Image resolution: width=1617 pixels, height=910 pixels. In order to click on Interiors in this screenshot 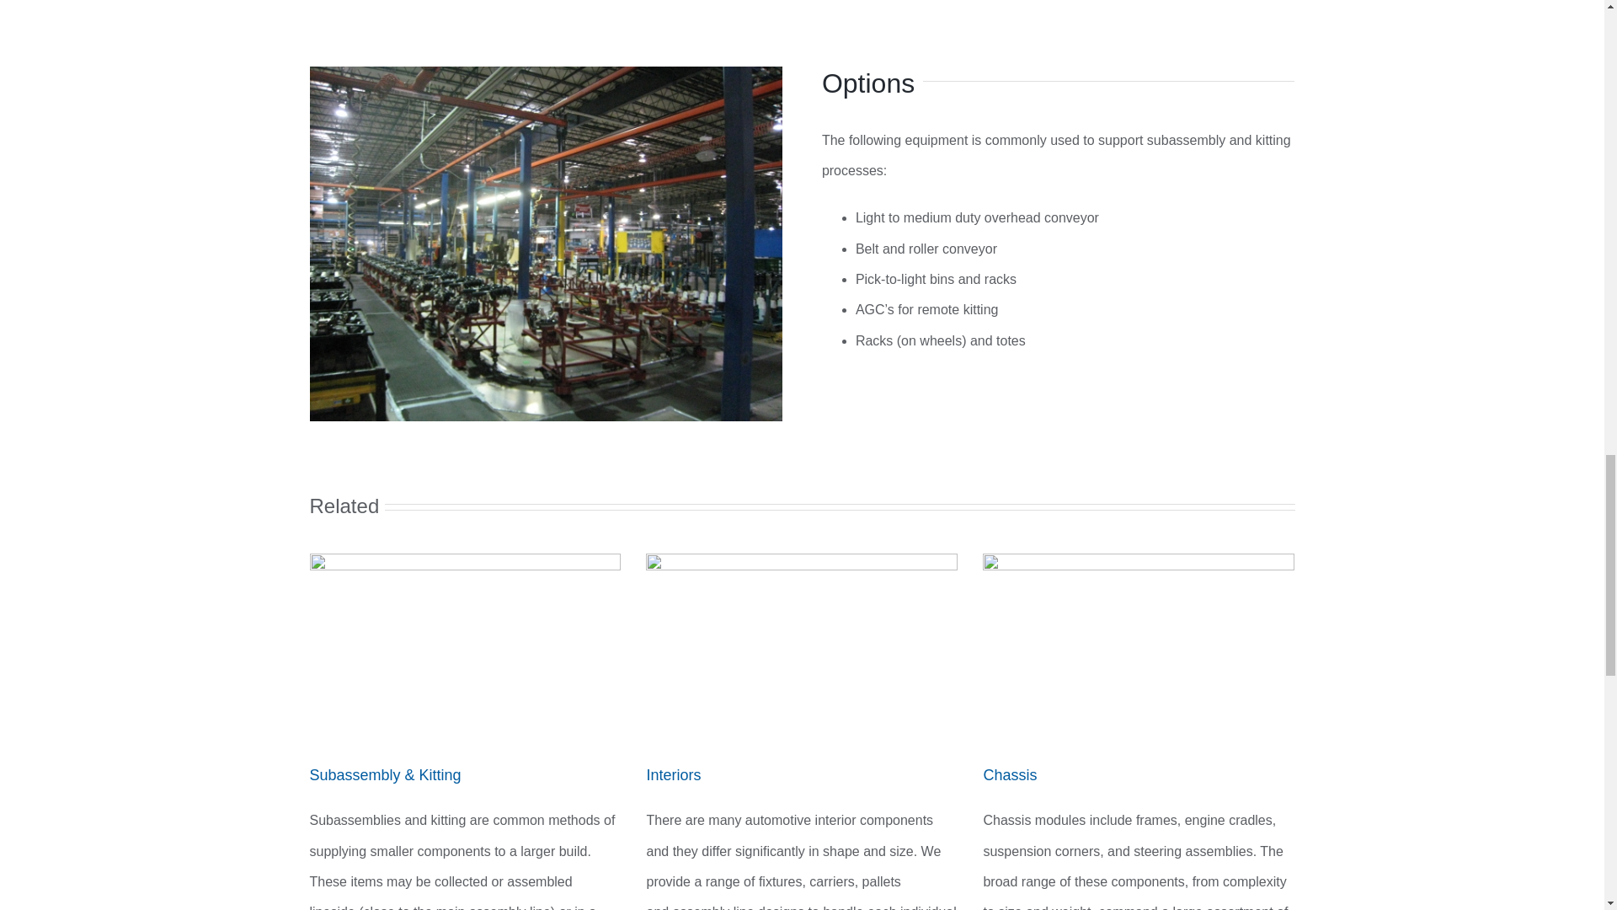, I will do `click(672, 775)`.